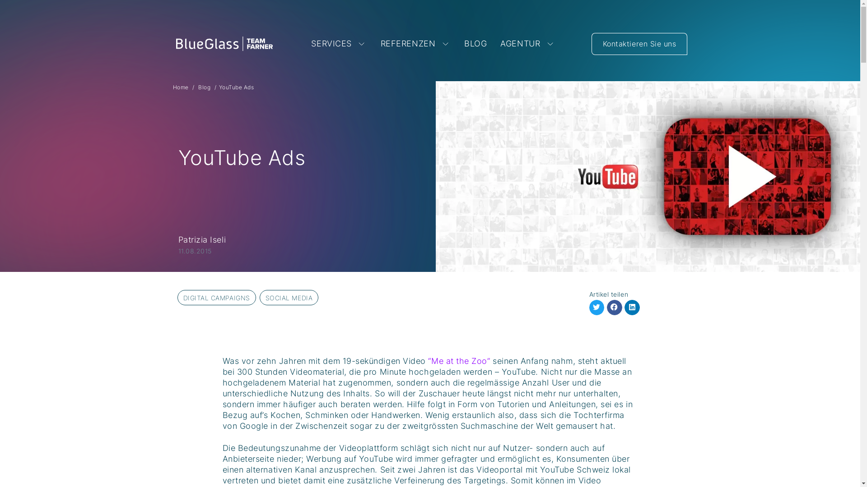 The image size is (867, 487). I want to click on BLOG, so click(475, 44).